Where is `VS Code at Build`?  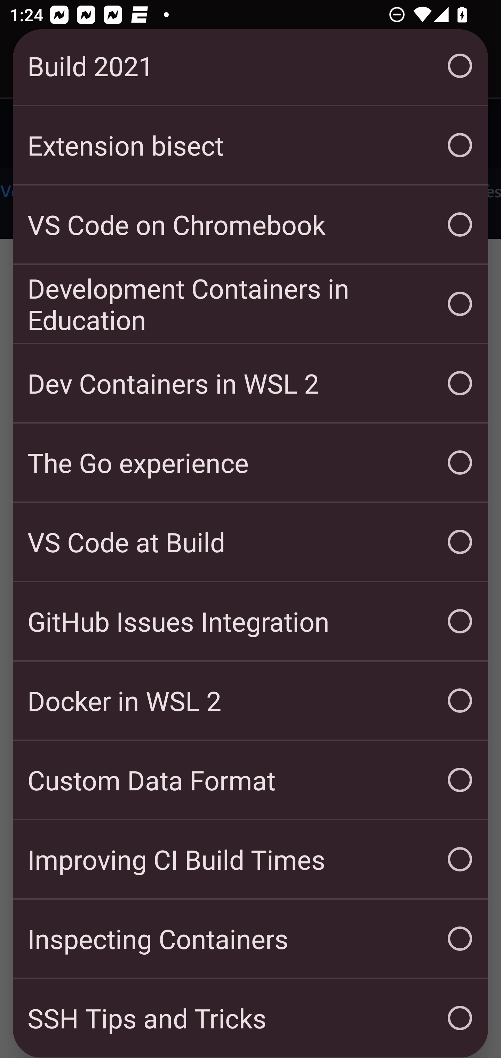 VS Code at Build is located at coordinates (250, 542).